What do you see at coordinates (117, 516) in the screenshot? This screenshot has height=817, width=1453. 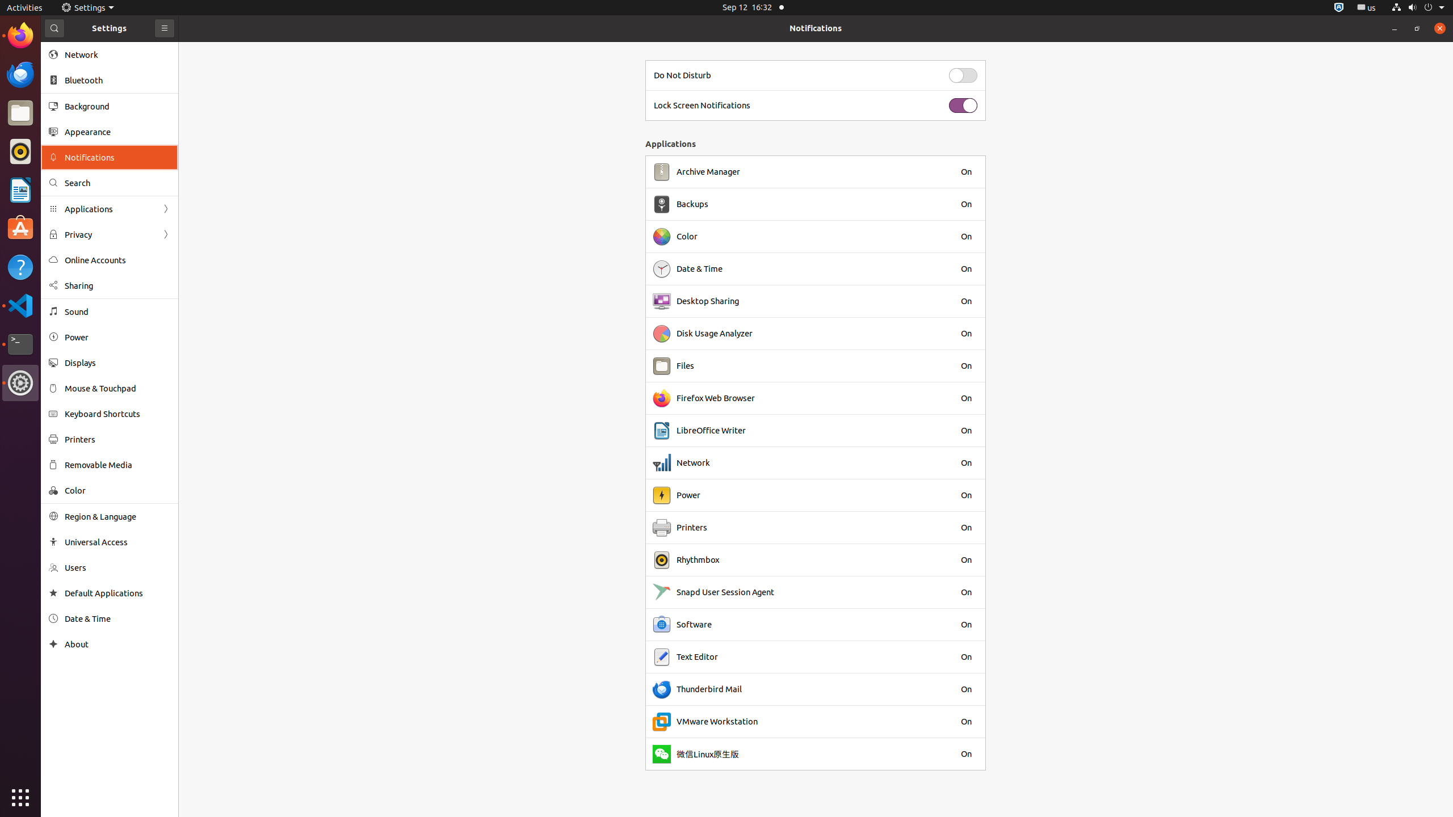 I see `Region & Language` at bounding box center [117, 516].